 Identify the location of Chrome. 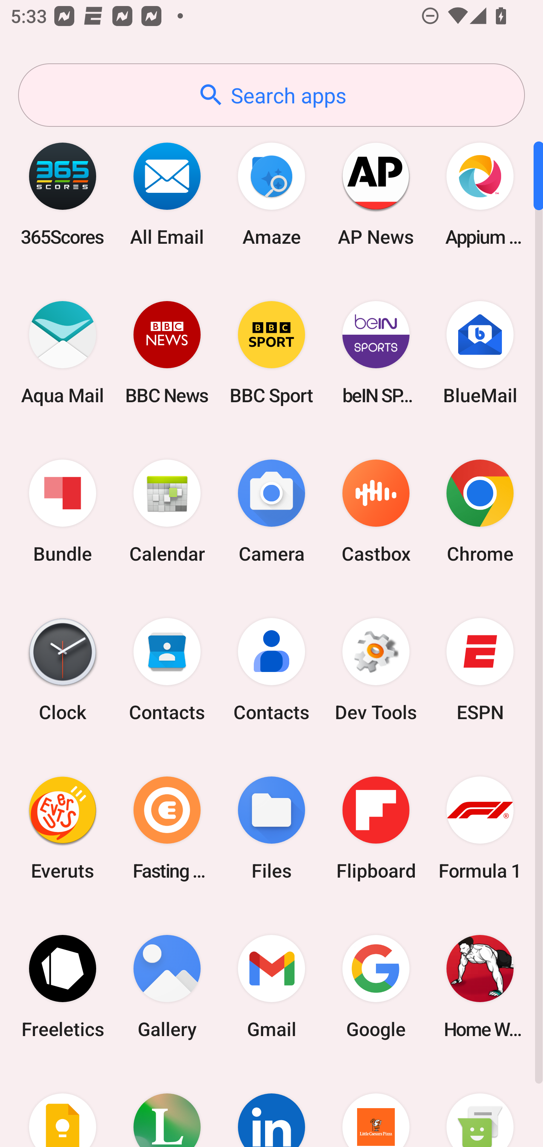
(480, 512).